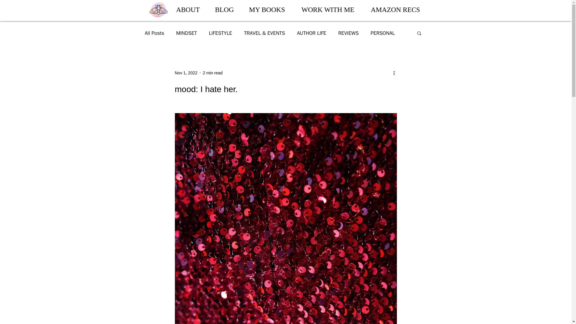 This screenshot has height=324, width=576. I want to click on ABOUT, so click(188, 10).